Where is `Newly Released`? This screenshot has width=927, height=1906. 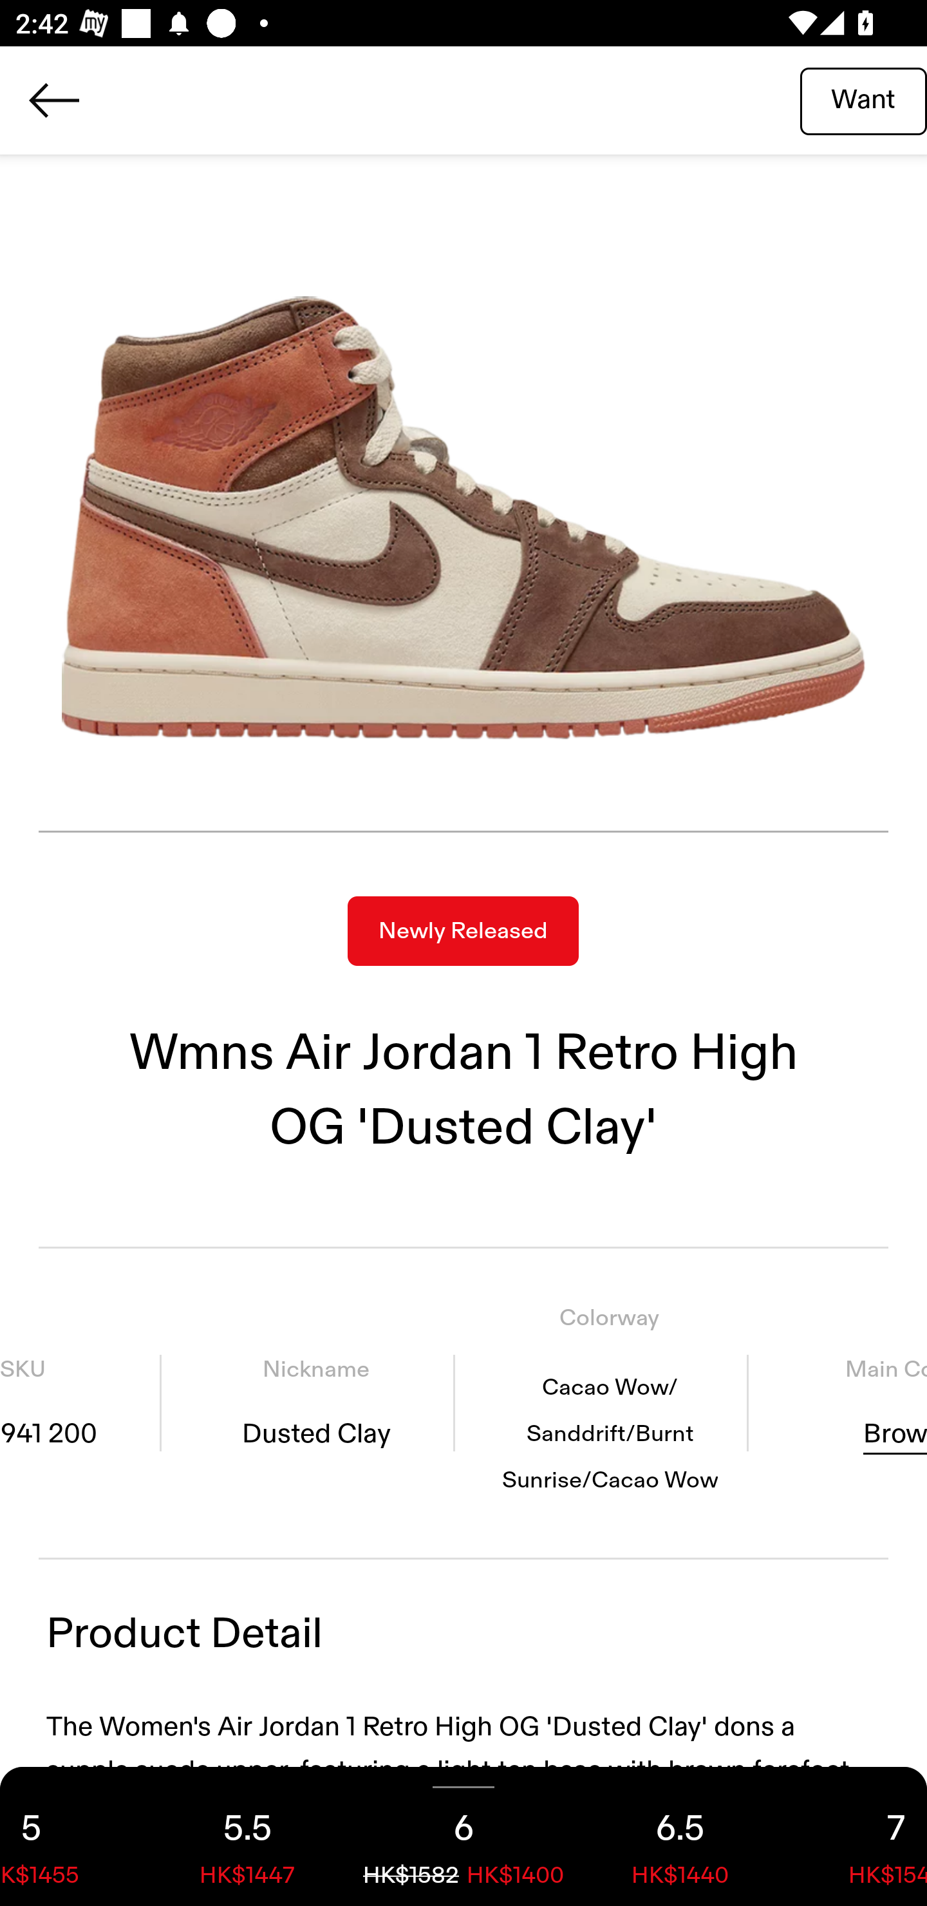
Newly Released is located at coordinates (463, 931).